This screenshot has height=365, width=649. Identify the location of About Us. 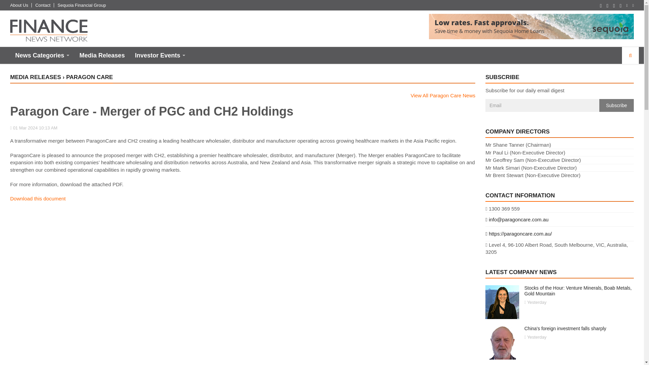
(19, 5).